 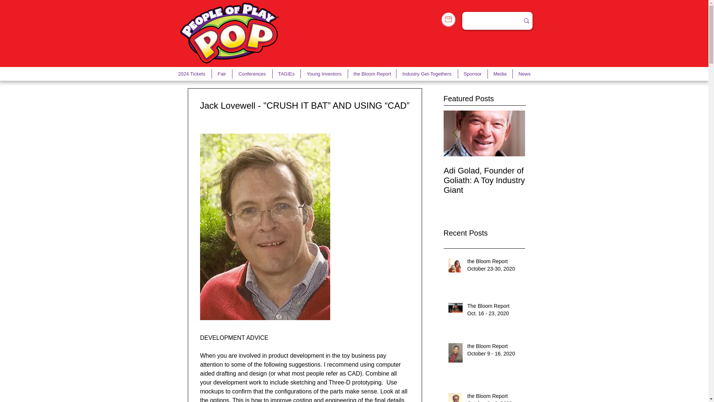 I want to click on Conferences, so click(x=252, y=74).